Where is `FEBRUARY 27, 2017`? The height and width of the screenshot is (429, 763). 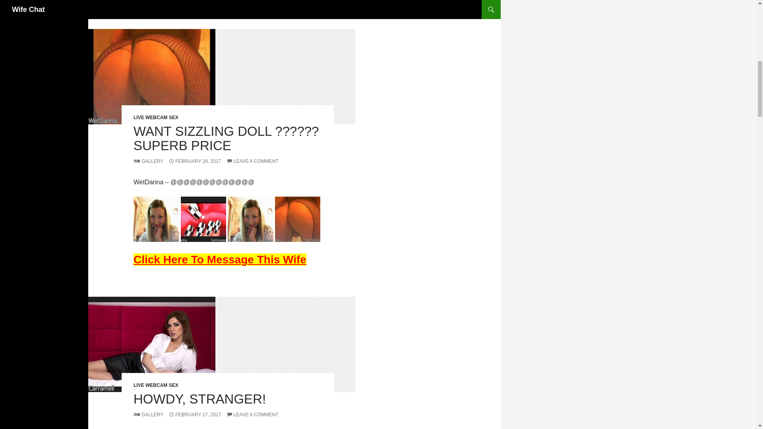 FEBRUARY 27, 2017 is located at coordinates (195, 414).